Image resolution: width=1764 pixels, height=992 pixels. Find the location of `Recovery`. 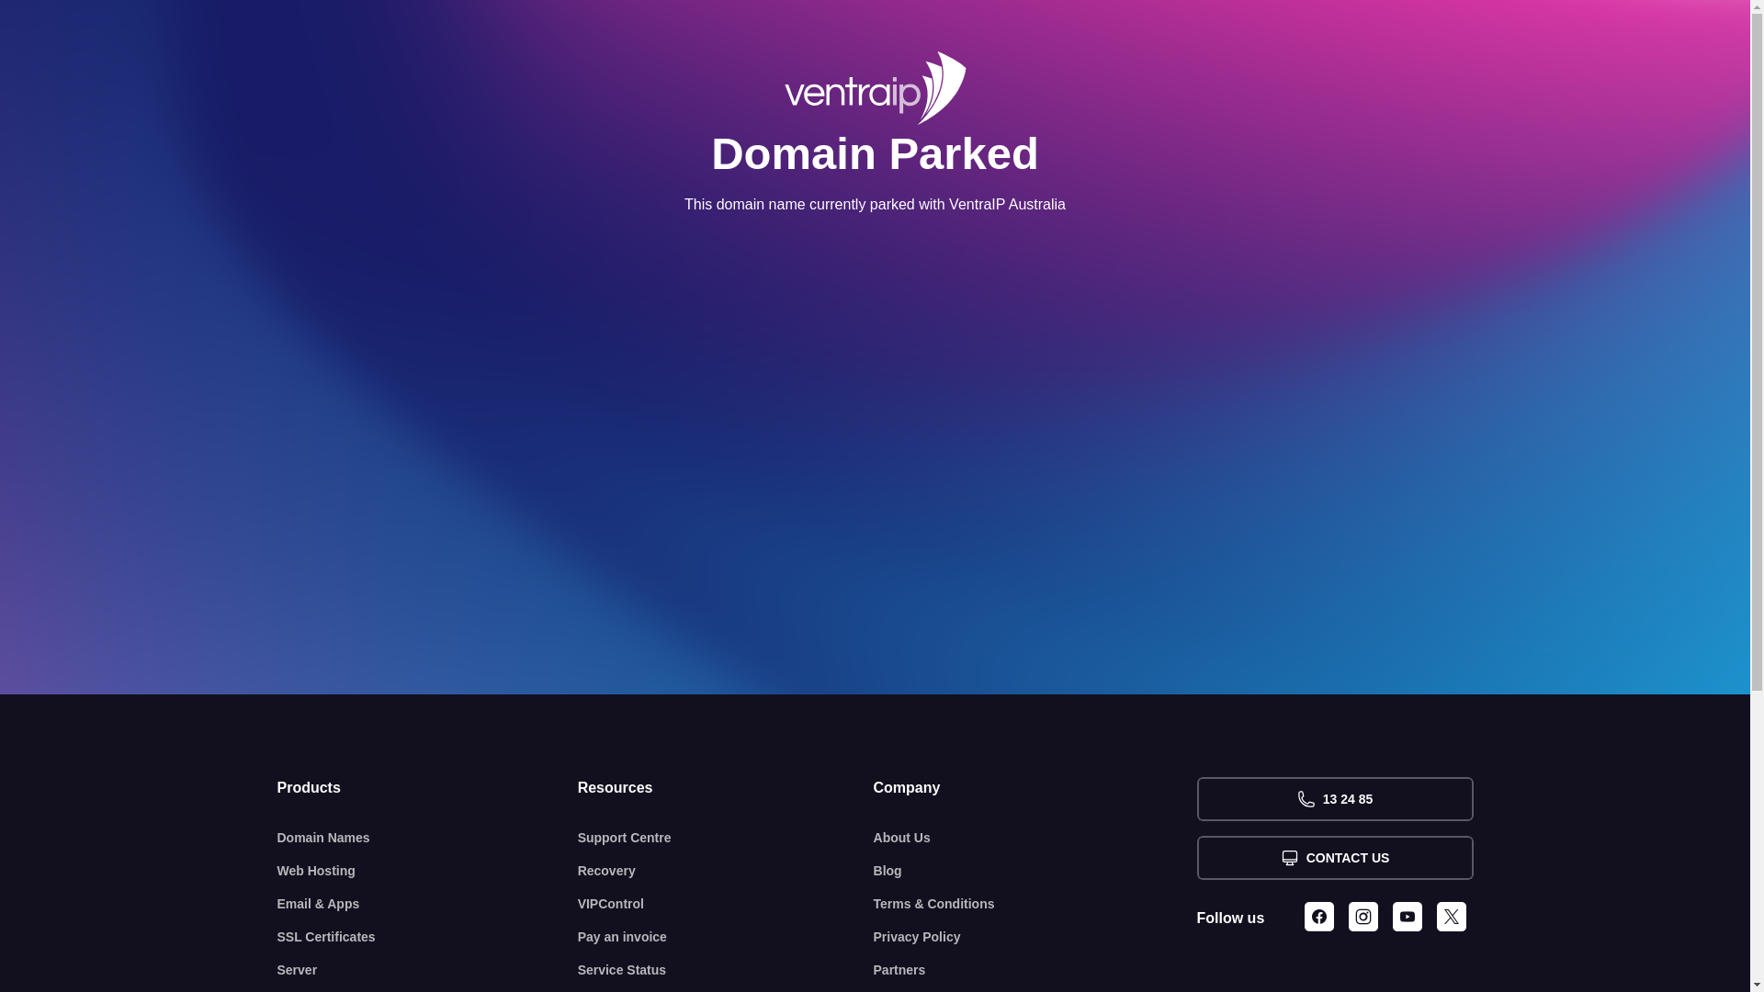

Recovery is located at coordinates (726, 871).